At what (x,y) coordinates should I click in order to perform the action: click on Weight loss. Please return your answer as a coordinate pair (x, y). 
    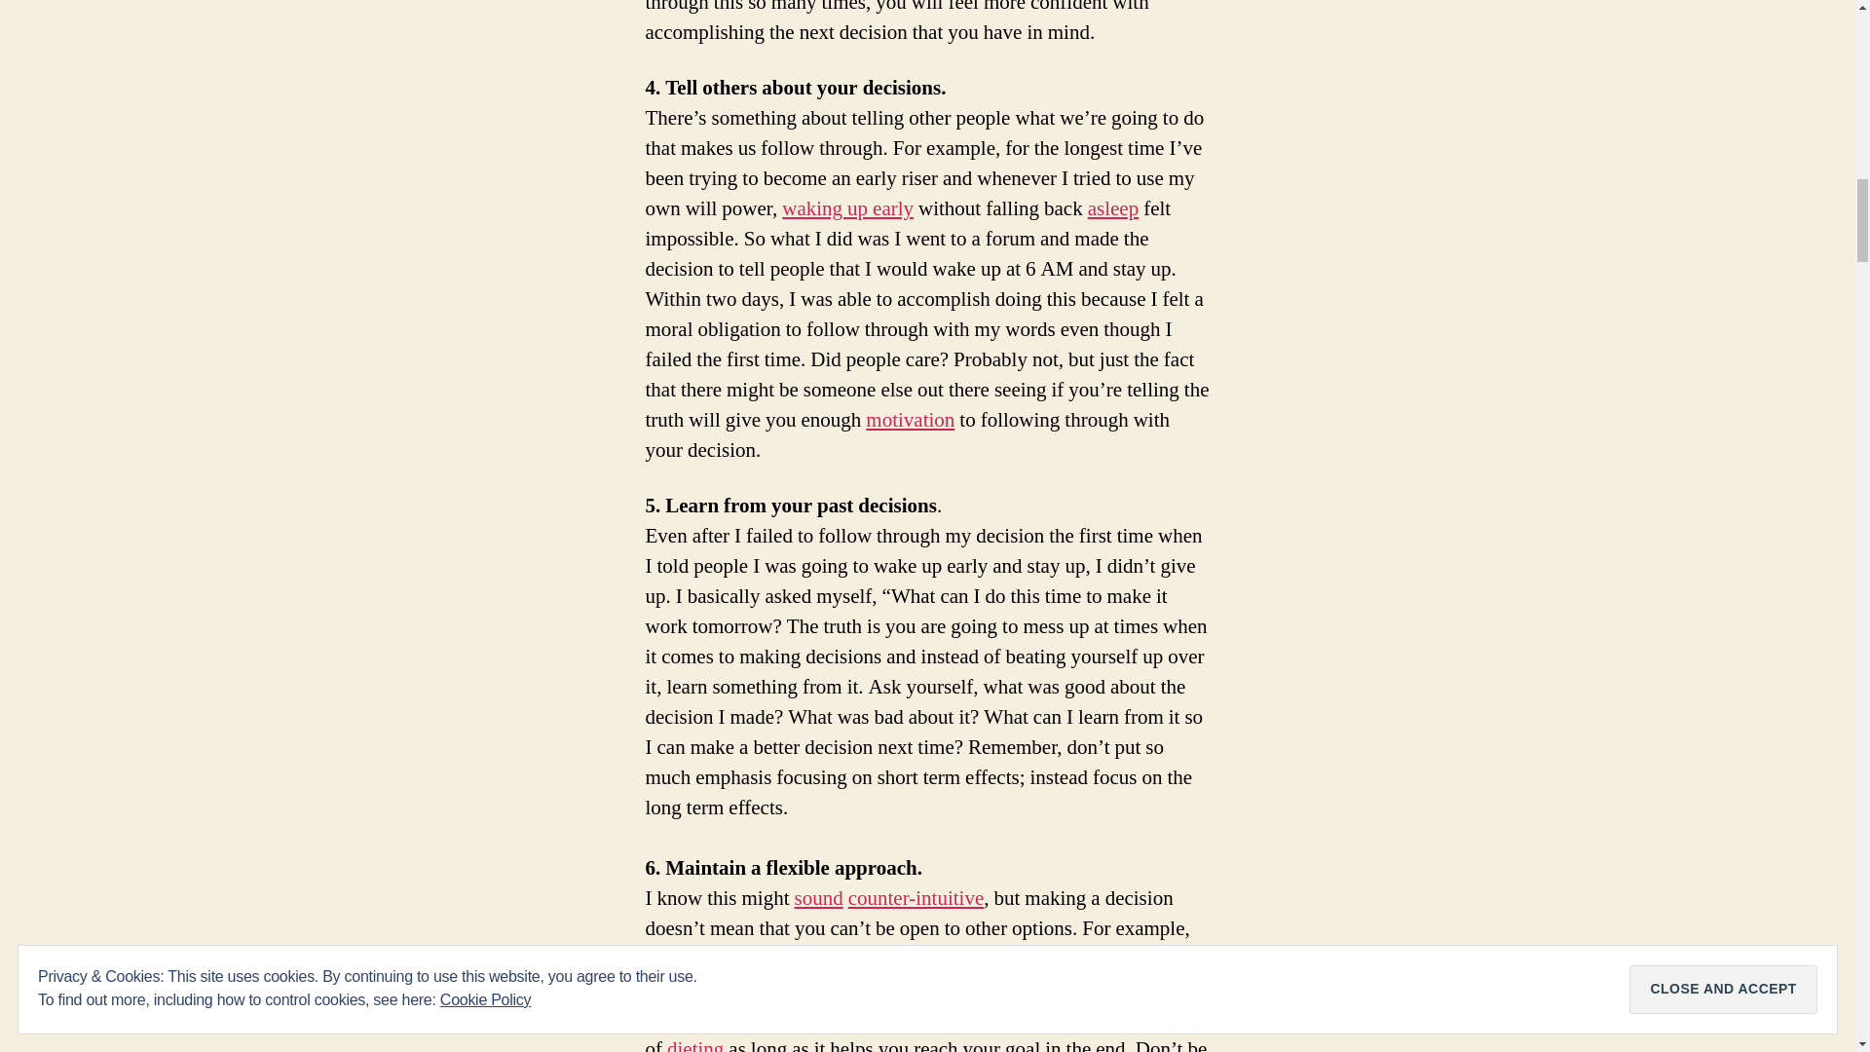
    Looking at the image, I should click on (922, 1019).